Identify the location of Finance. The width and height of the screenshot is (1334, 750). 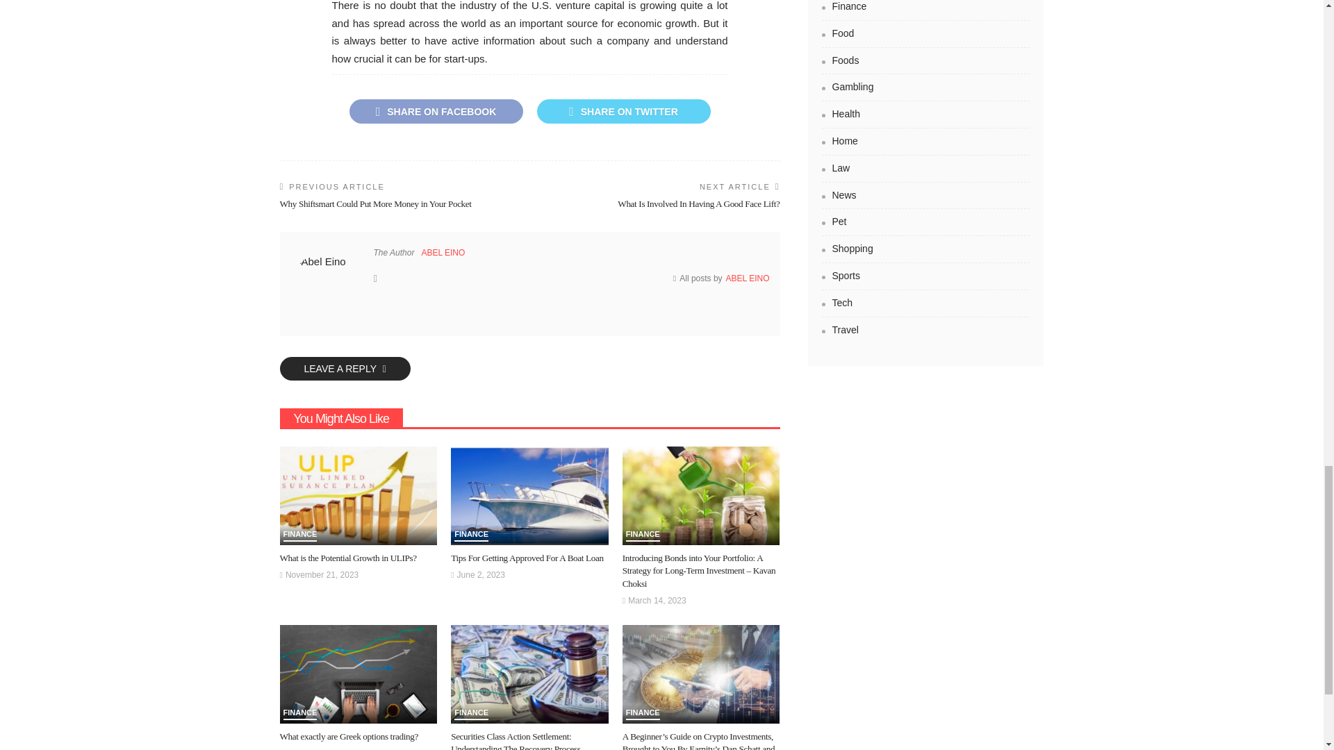
(300, 535).